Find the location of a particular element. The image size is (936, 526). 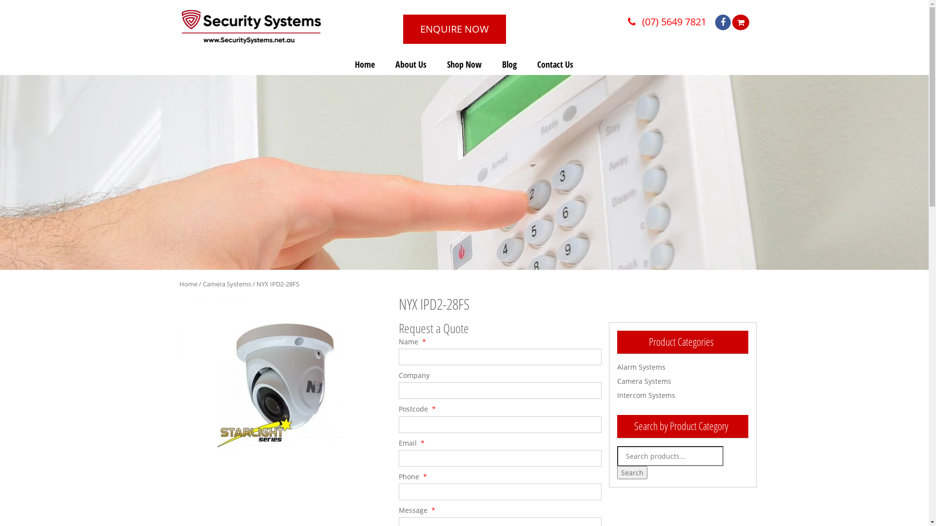

Home is located at coordinates (365, 64).